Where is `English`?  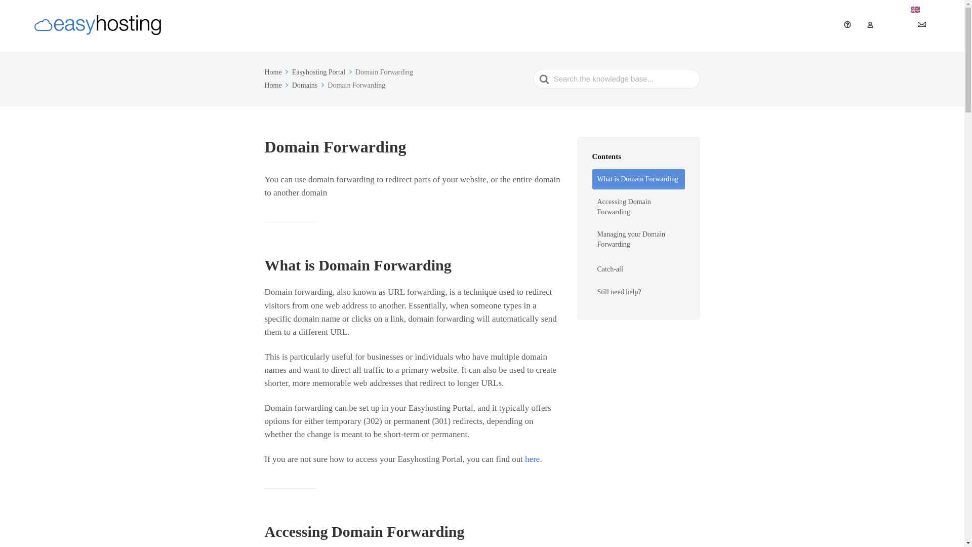
English is located at coordinates (928, 10).